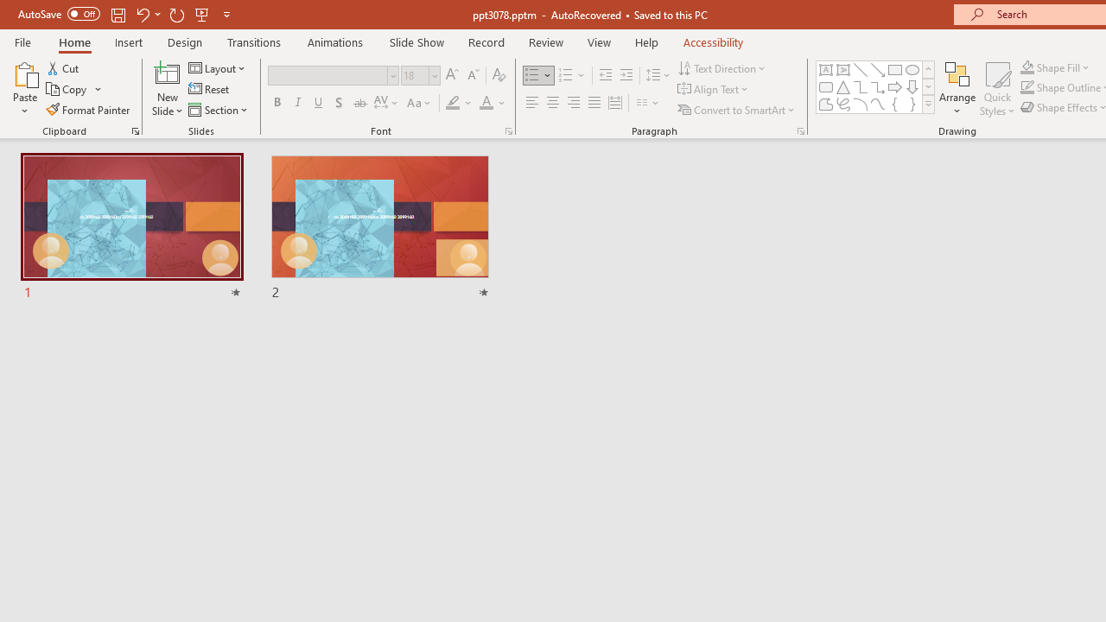  What do you see at coordinates (800, 131) in the screenshot?
I see `Paragraph...` at bounding box center [800, 131].